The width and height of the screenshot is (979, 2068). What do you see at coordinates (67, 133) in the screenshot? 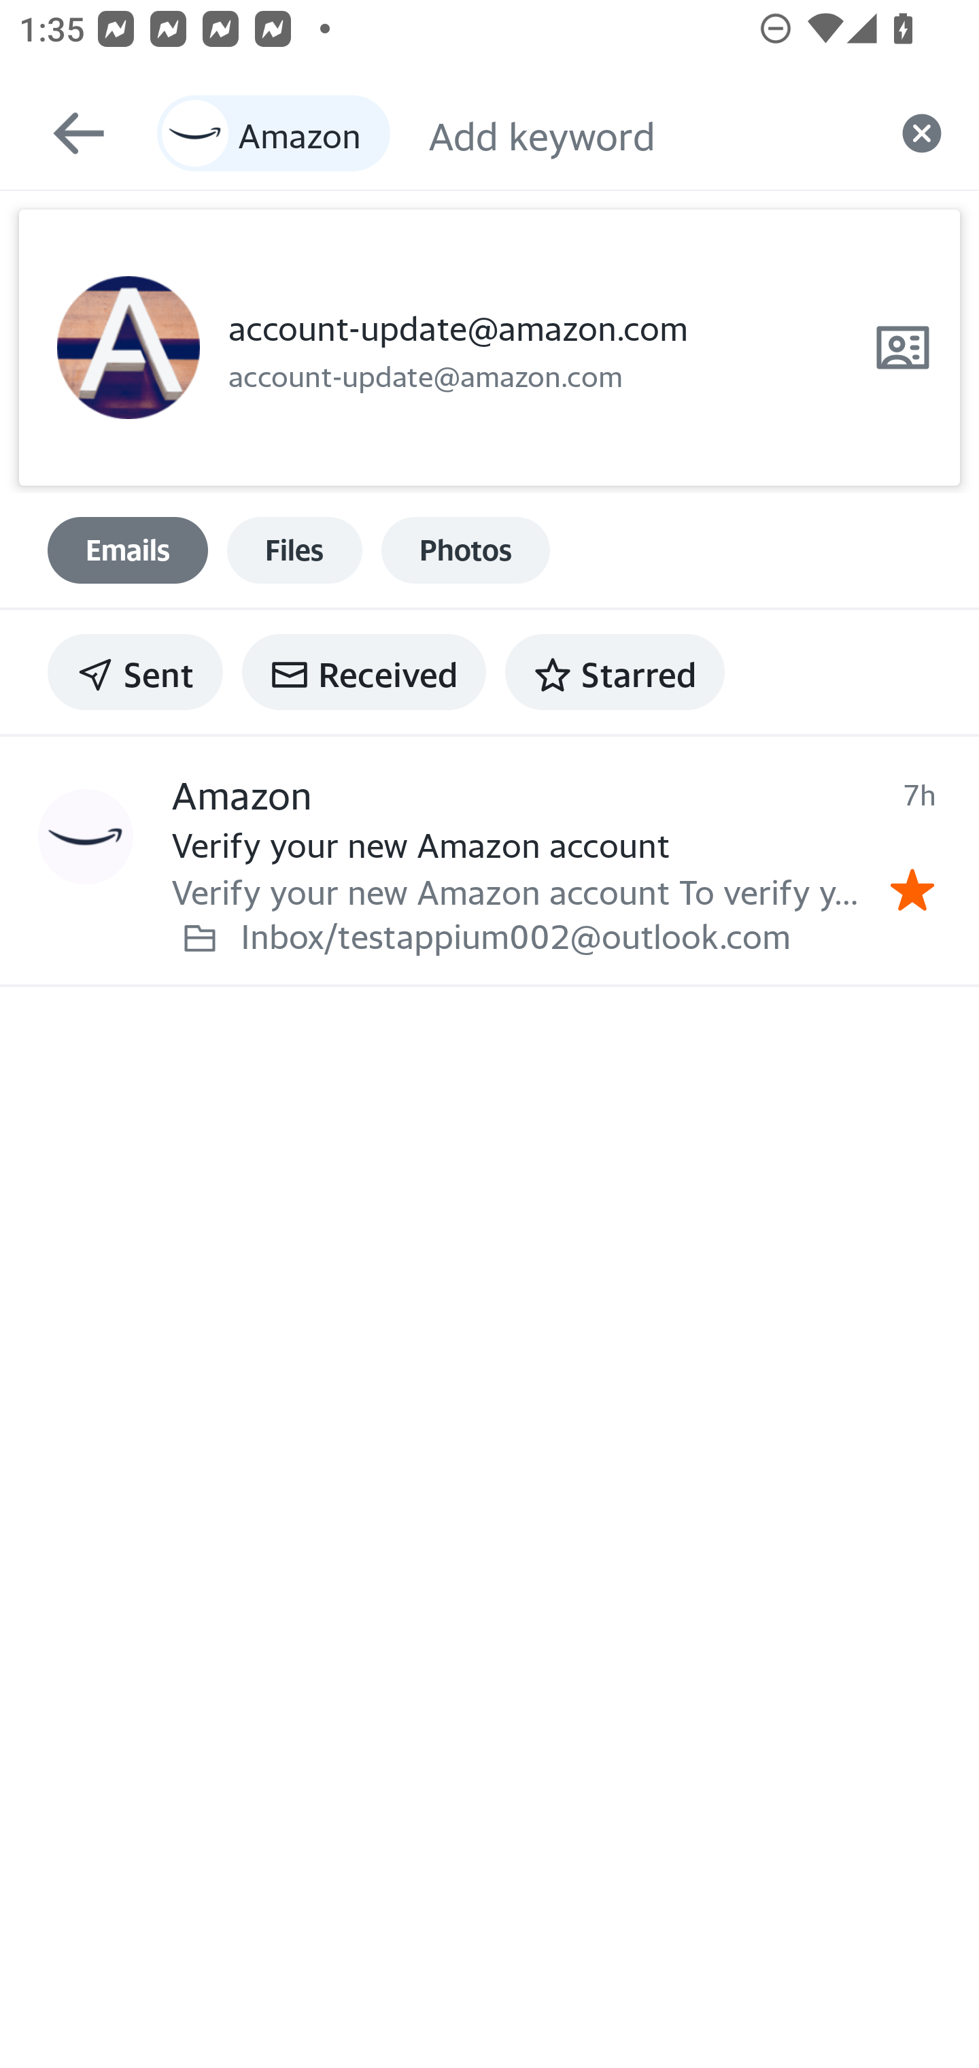
I see `Back` at bounding box center [67, 133].